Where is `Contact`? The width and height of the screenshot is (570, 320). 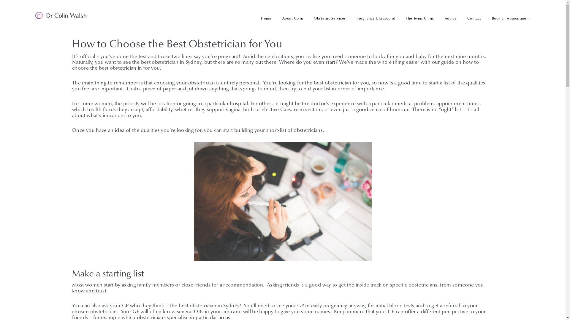 Contact is located at coordinates (474, 19).